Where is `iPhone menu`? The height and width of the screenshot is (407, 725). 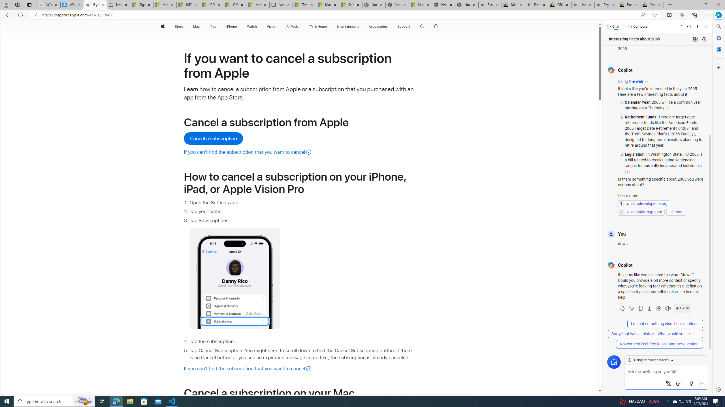
iPhone menu is located at coordinates (238, 27).